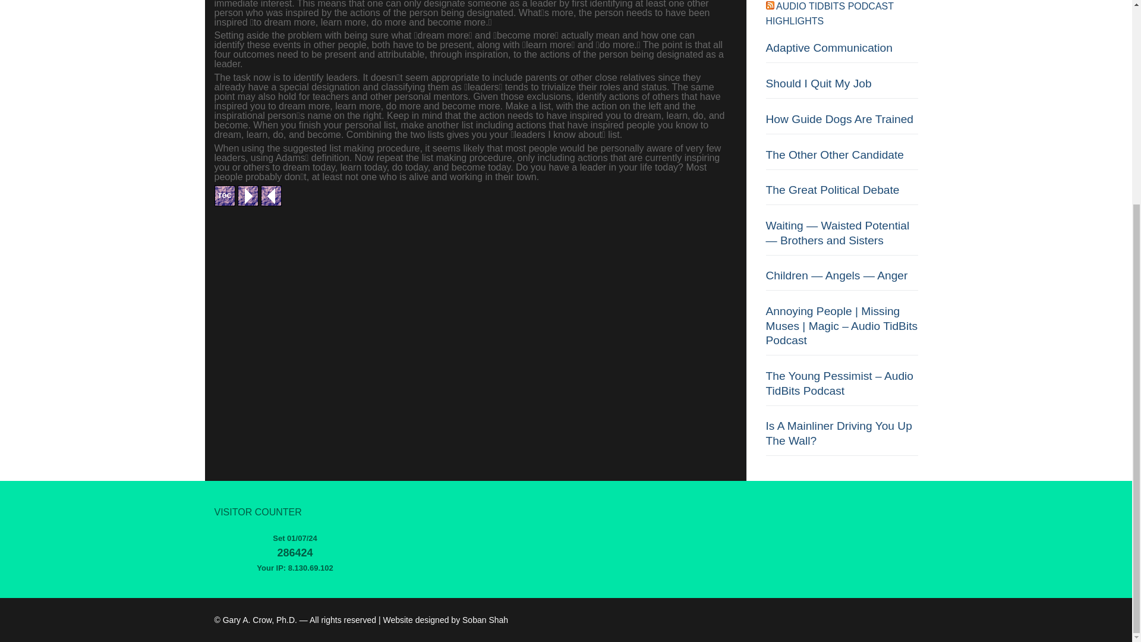 This screenshot has width=1141, height=642. What do you see at coordinates (830, 14) in the screenshot?
I see `AUDIO TIDBITS PODCAST HIGHLIGHTS` at bounding box center [830, 14].